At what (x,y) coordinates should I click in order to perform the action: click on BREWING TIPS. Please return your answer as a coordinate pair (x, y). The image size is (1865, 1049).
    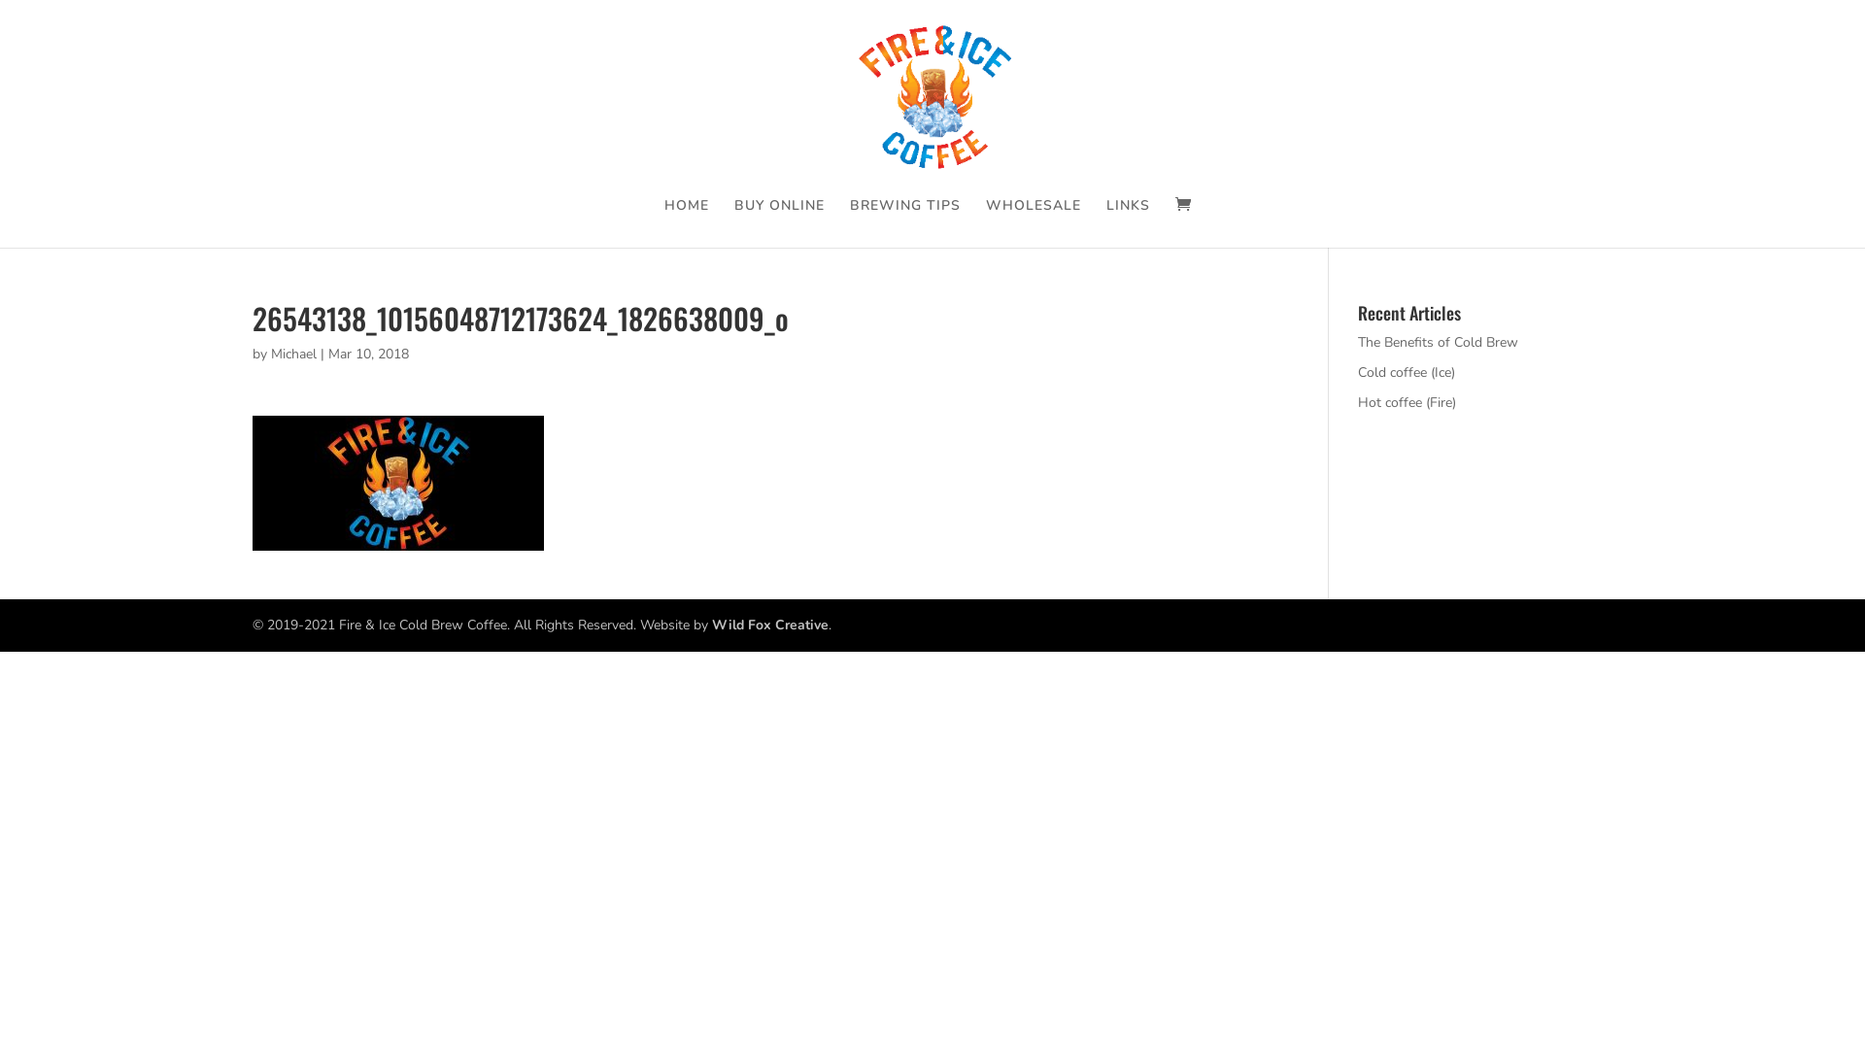
    Looking at the image, I should click on (905, 223).